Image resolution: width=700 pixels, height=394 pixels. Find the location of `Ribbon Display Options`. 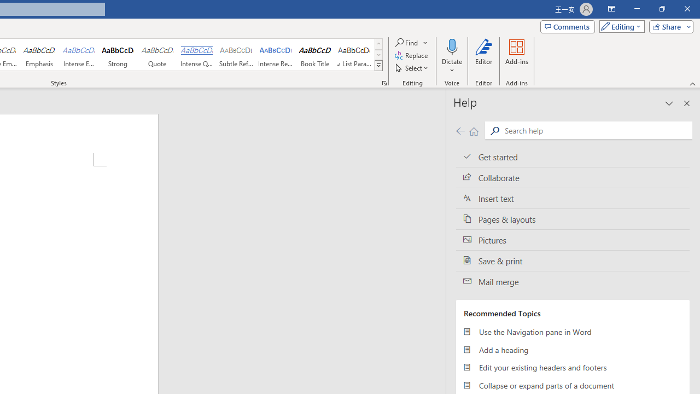

Ribbon Display Options is located at coordinates (611, 9).